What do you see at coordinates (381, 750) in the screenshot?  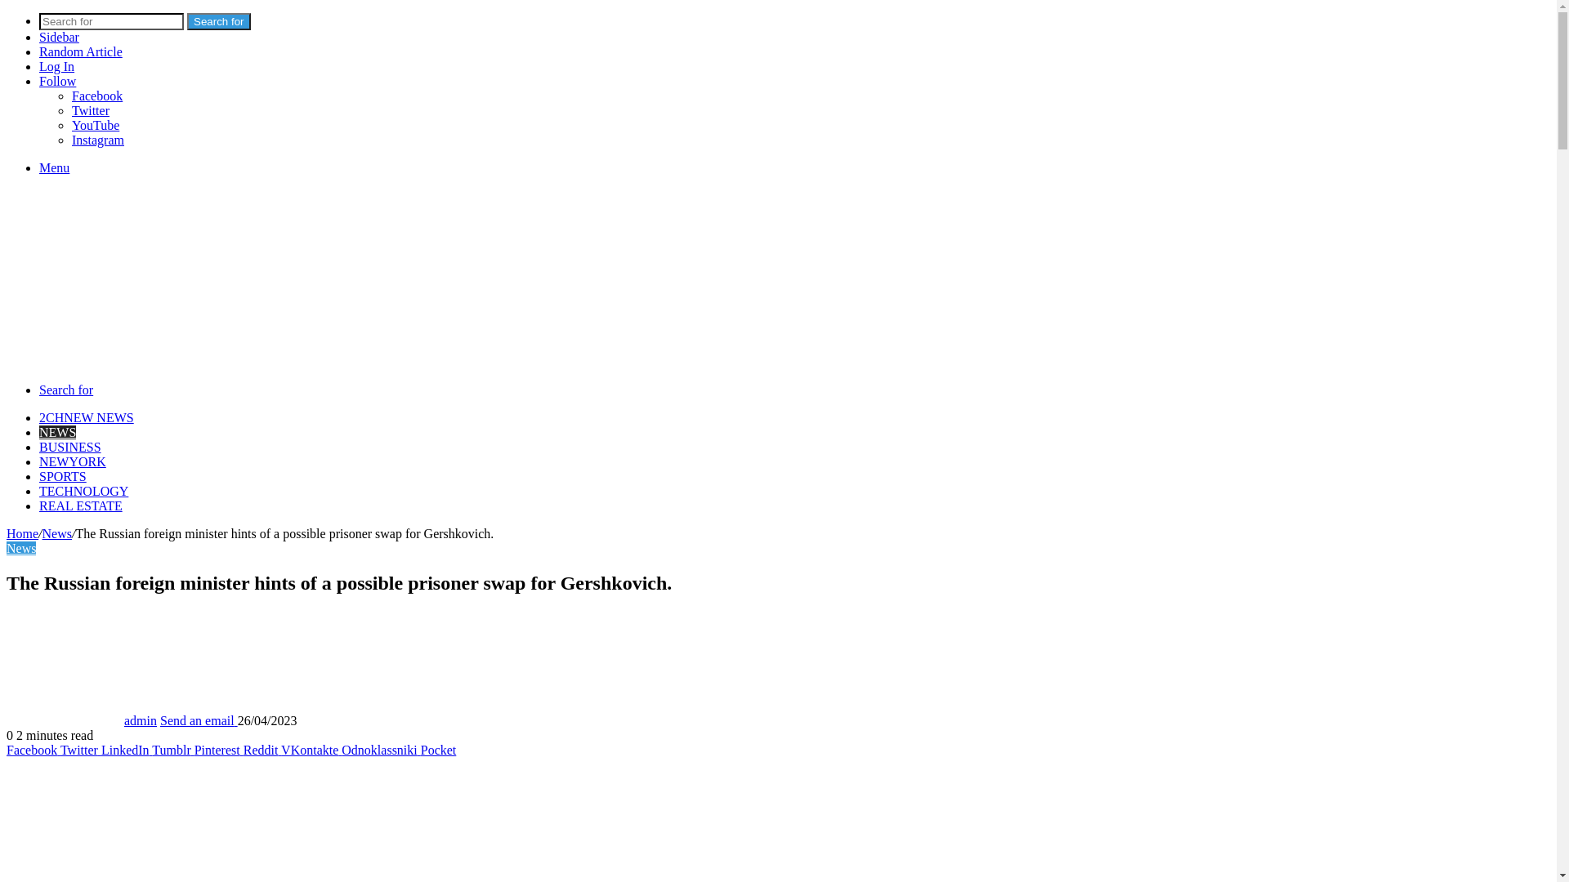 I see `Odnoklassniki` at bounding box center [381, 750].